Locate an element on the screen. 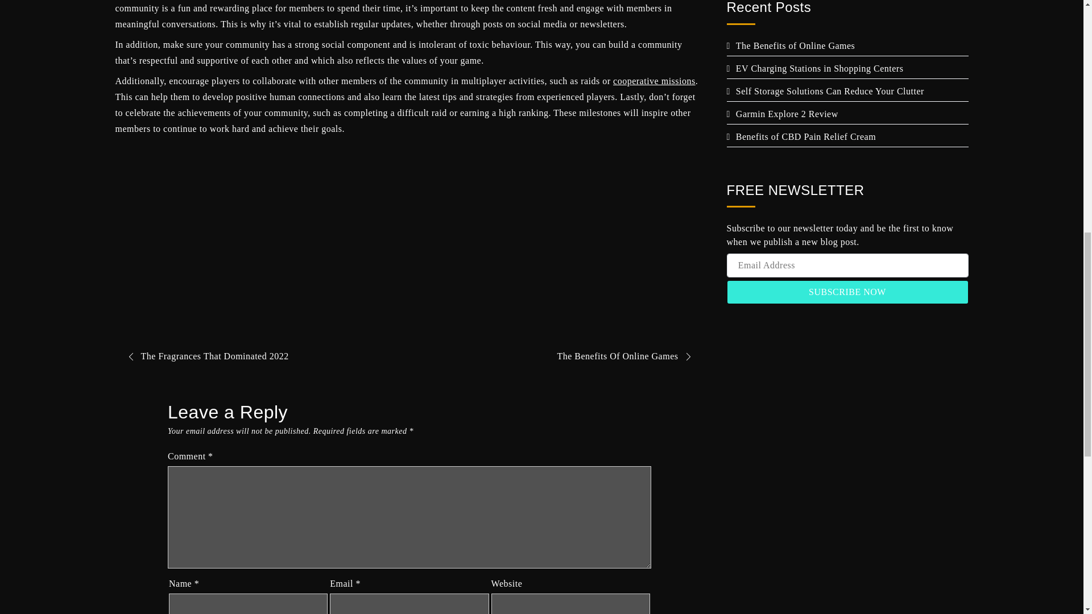 The image size is (1092, 614). Garmin Explore 2 Review is located at coordinates (783, 114).